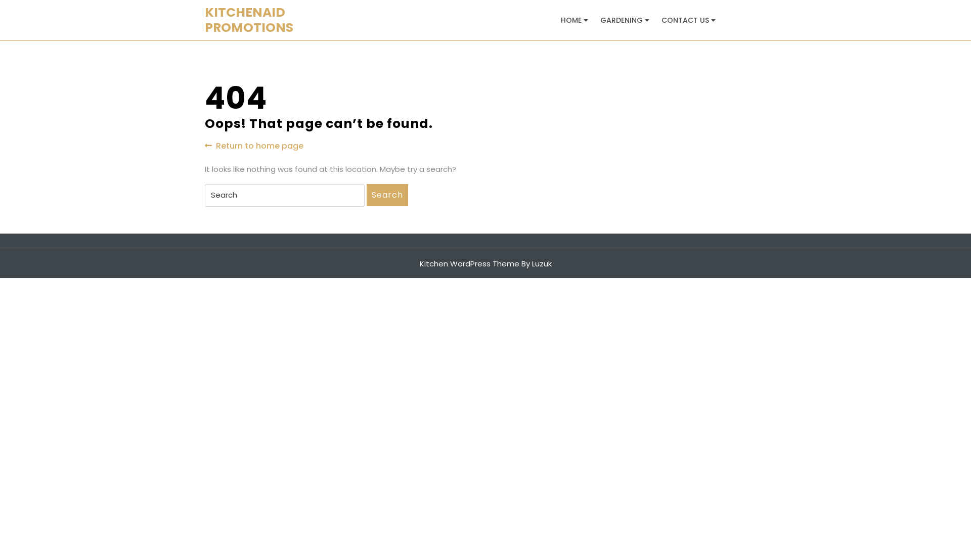  Describe the element at coordinates (469, 263) in the screenshot. I see `Kitchen WordPress Theme` at that location.